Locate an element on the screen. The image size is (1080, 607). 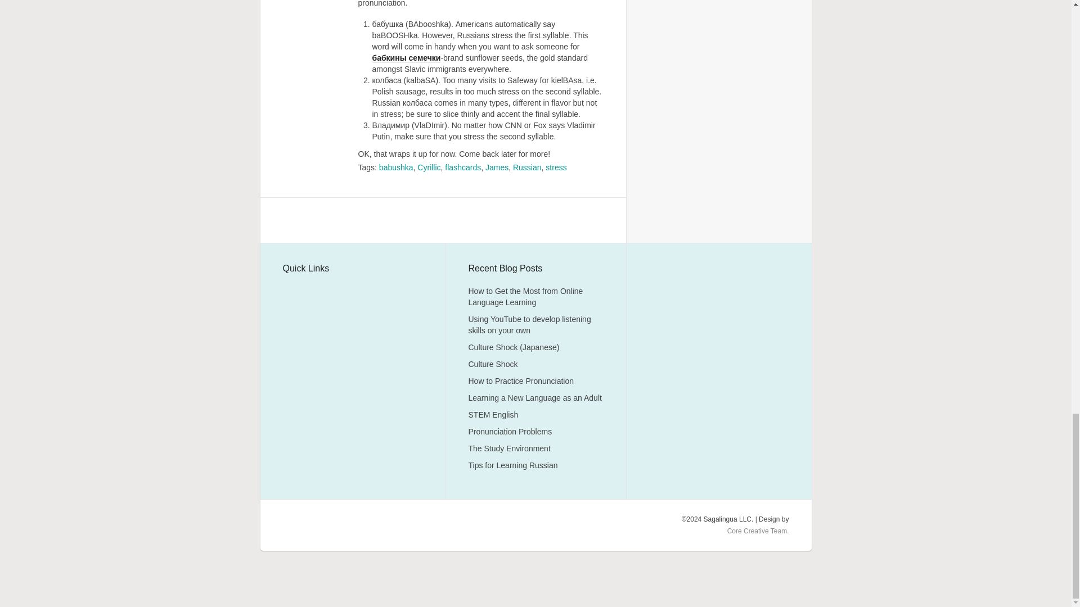
babushka is located at coordinates (396, 167).